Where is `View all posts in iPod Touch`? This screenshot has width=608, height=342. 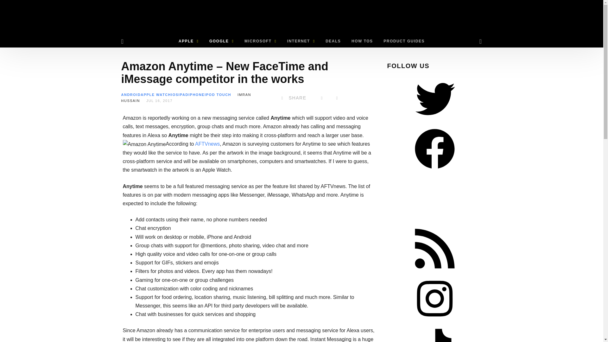
View all posts in iPod Touch is located at coordinates (218, 94).